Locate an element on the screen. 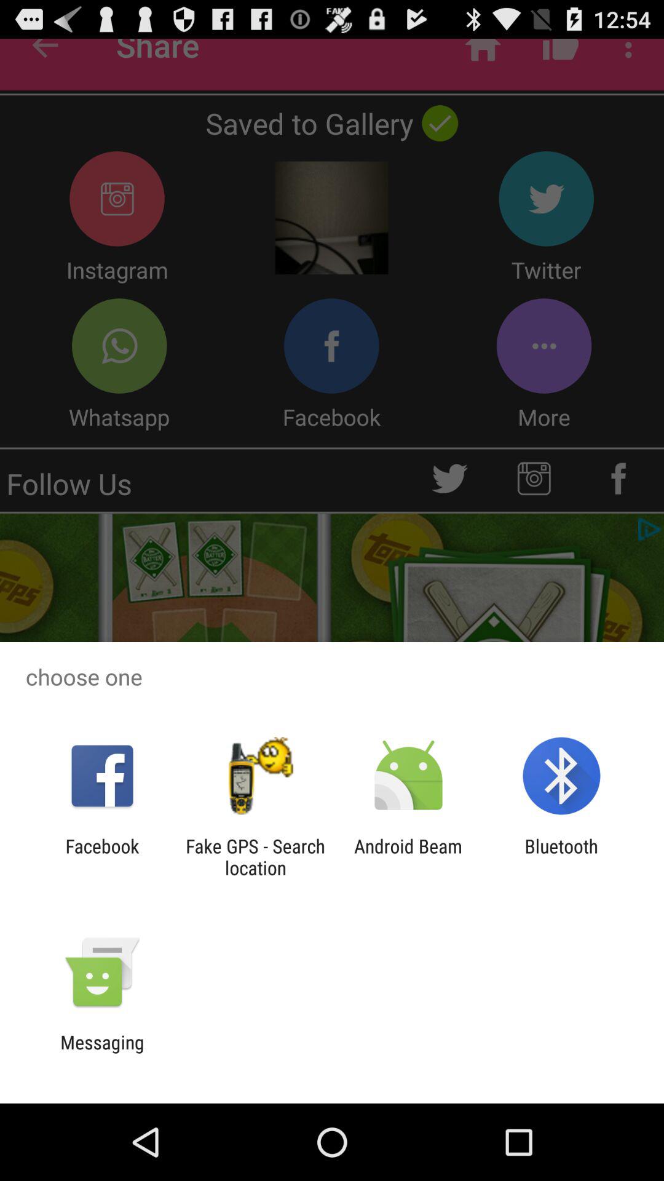  turn on the bluetooth item is located at coordinates (561, 857).